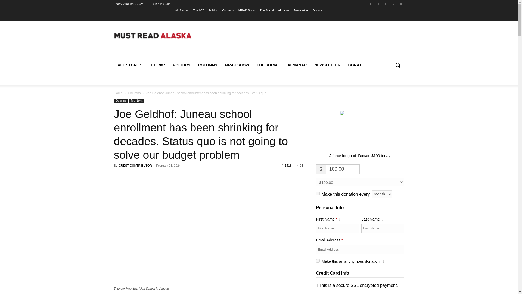 The image size is (522, 294). Describe the element at coordinates (269, 65) in the screenshot. I see `THE SOCIAL` at that location.